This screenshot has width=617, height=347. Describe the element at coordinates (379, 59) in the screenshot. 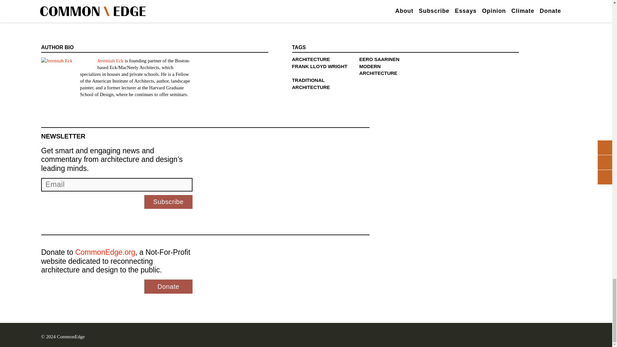

I see `EERO SAARINEN` at that location.